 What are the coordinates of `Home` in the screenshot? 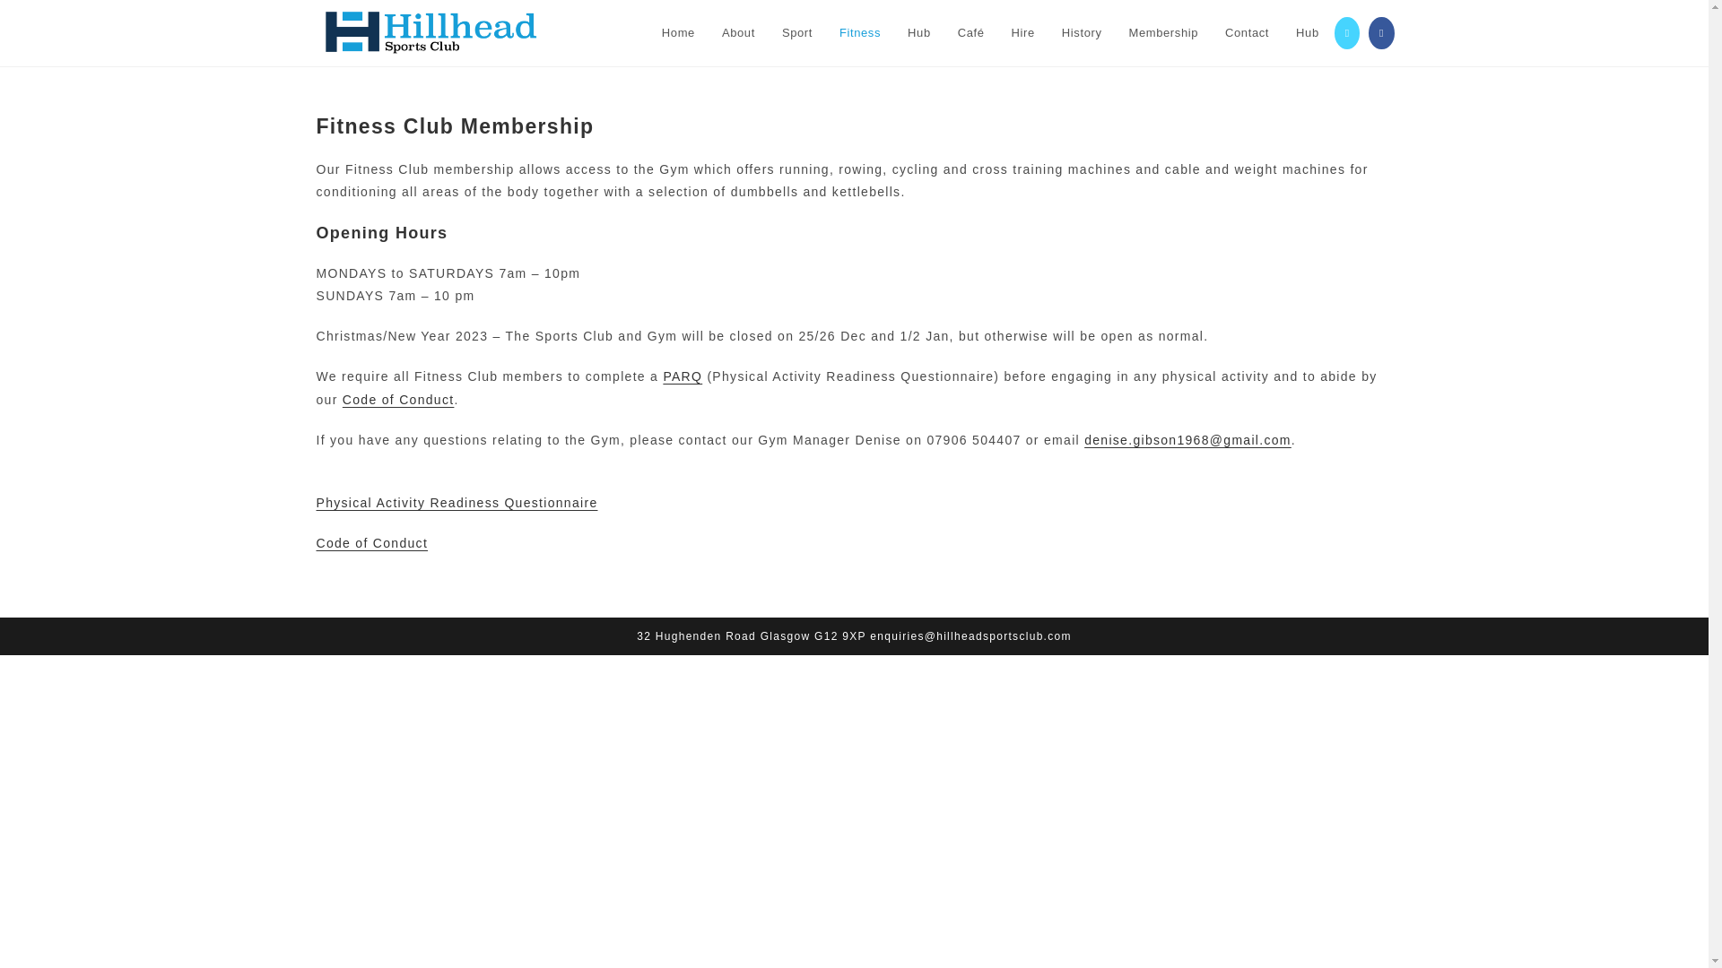 It's located at (678, 33).